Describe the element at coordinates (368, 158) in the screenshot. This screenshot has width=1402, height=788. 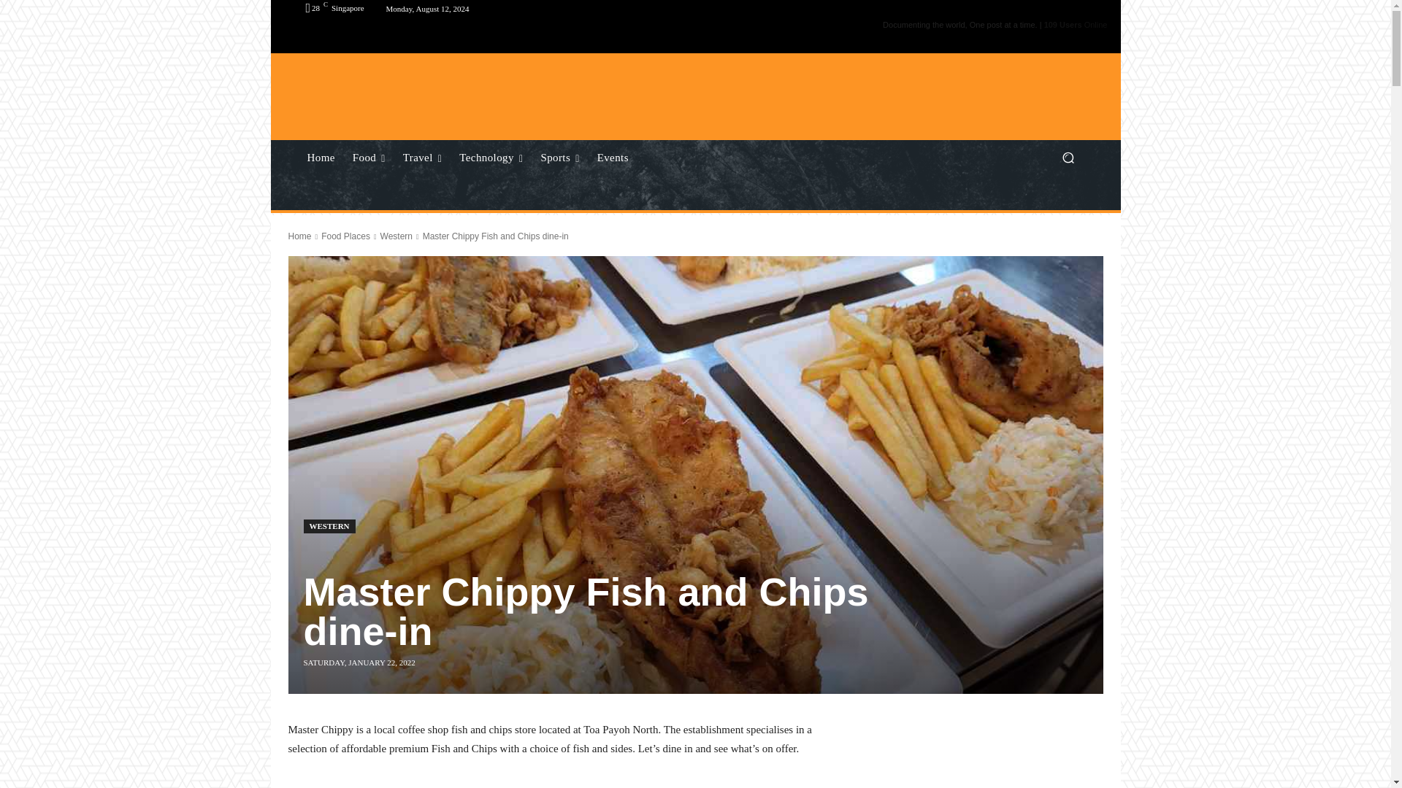
I see `Food` at that location.